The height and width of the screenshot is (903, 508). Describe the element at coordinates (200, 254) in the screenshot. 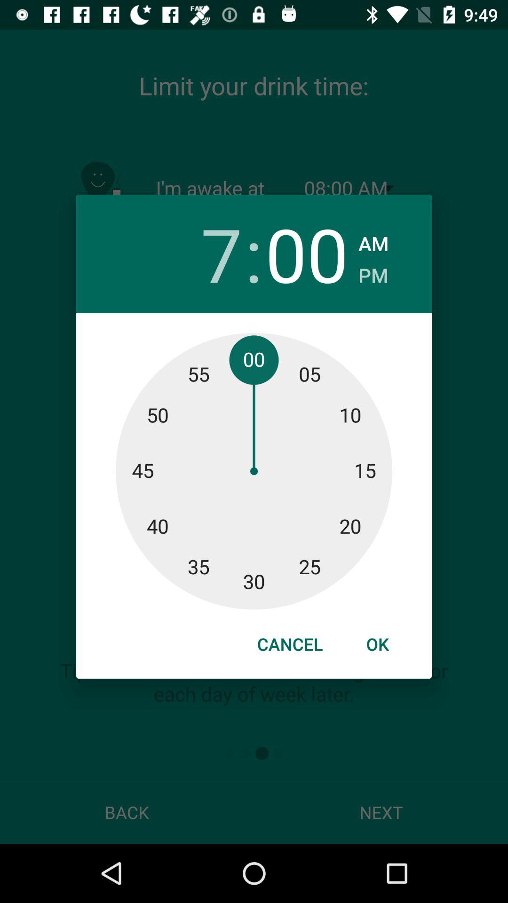

I see `launch item to the left of : icon` at that location.